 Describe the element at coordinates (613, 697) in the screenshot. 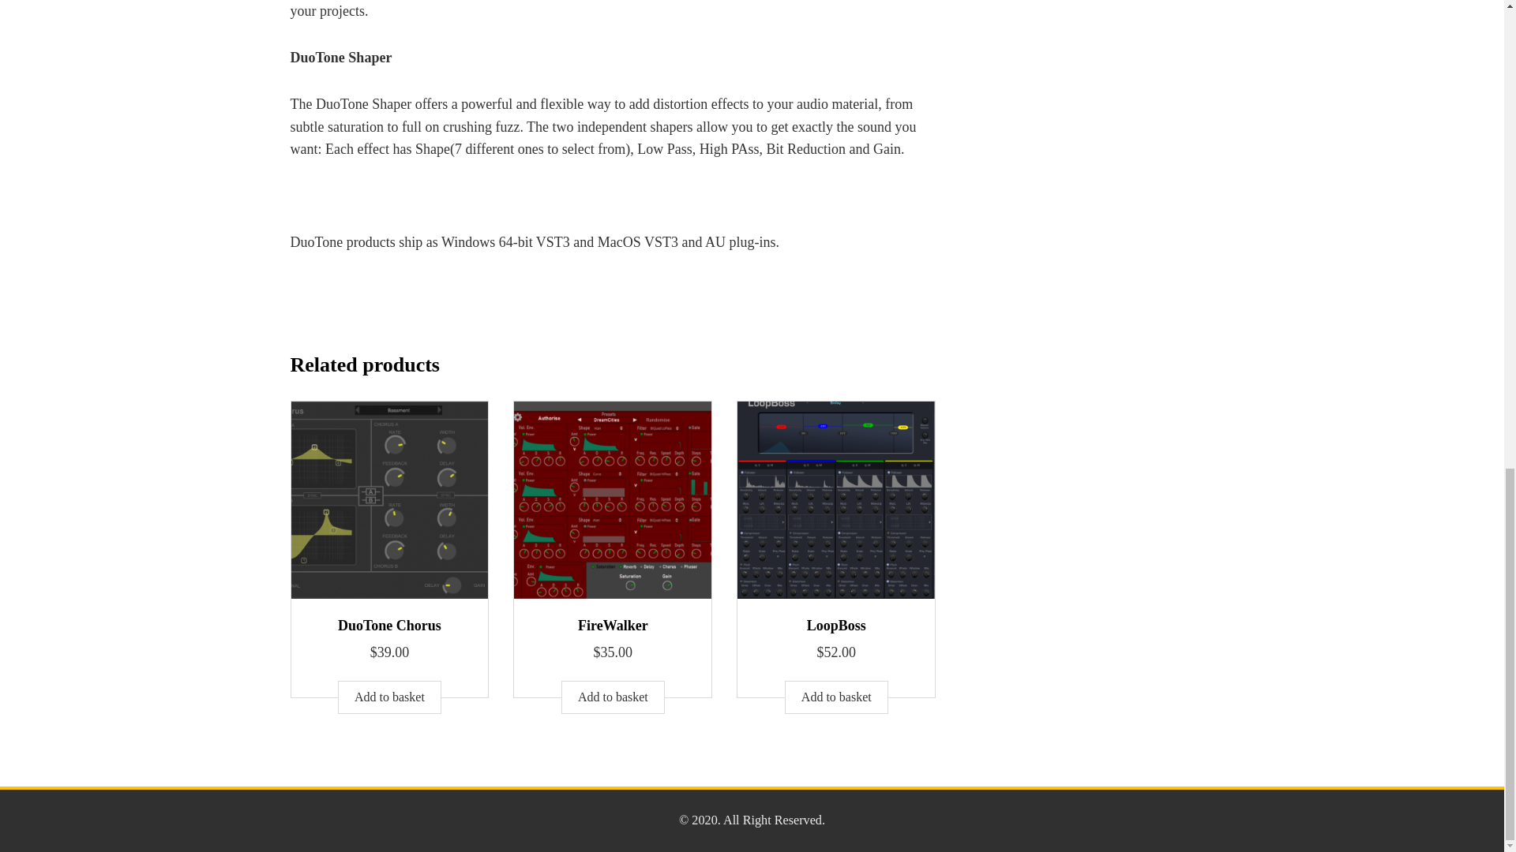

I see `Add to basket` at that location.